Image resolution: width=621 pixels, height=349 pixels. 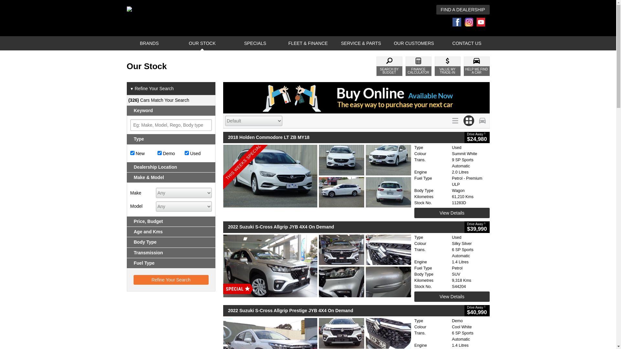 I want to click on THIS WEEKS SPECIAL, so click(x=317, y=176).